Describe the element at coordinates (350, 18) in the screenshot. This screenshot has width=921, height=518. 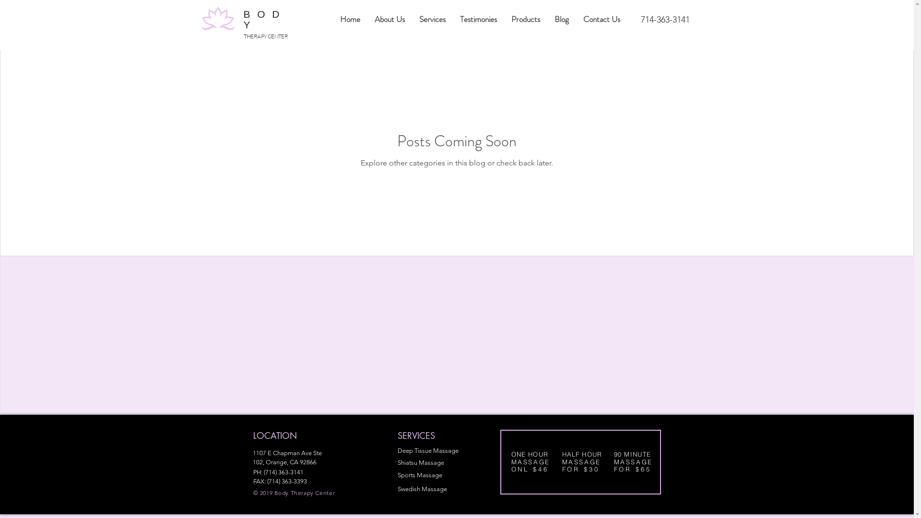
I see `Home` at that location.